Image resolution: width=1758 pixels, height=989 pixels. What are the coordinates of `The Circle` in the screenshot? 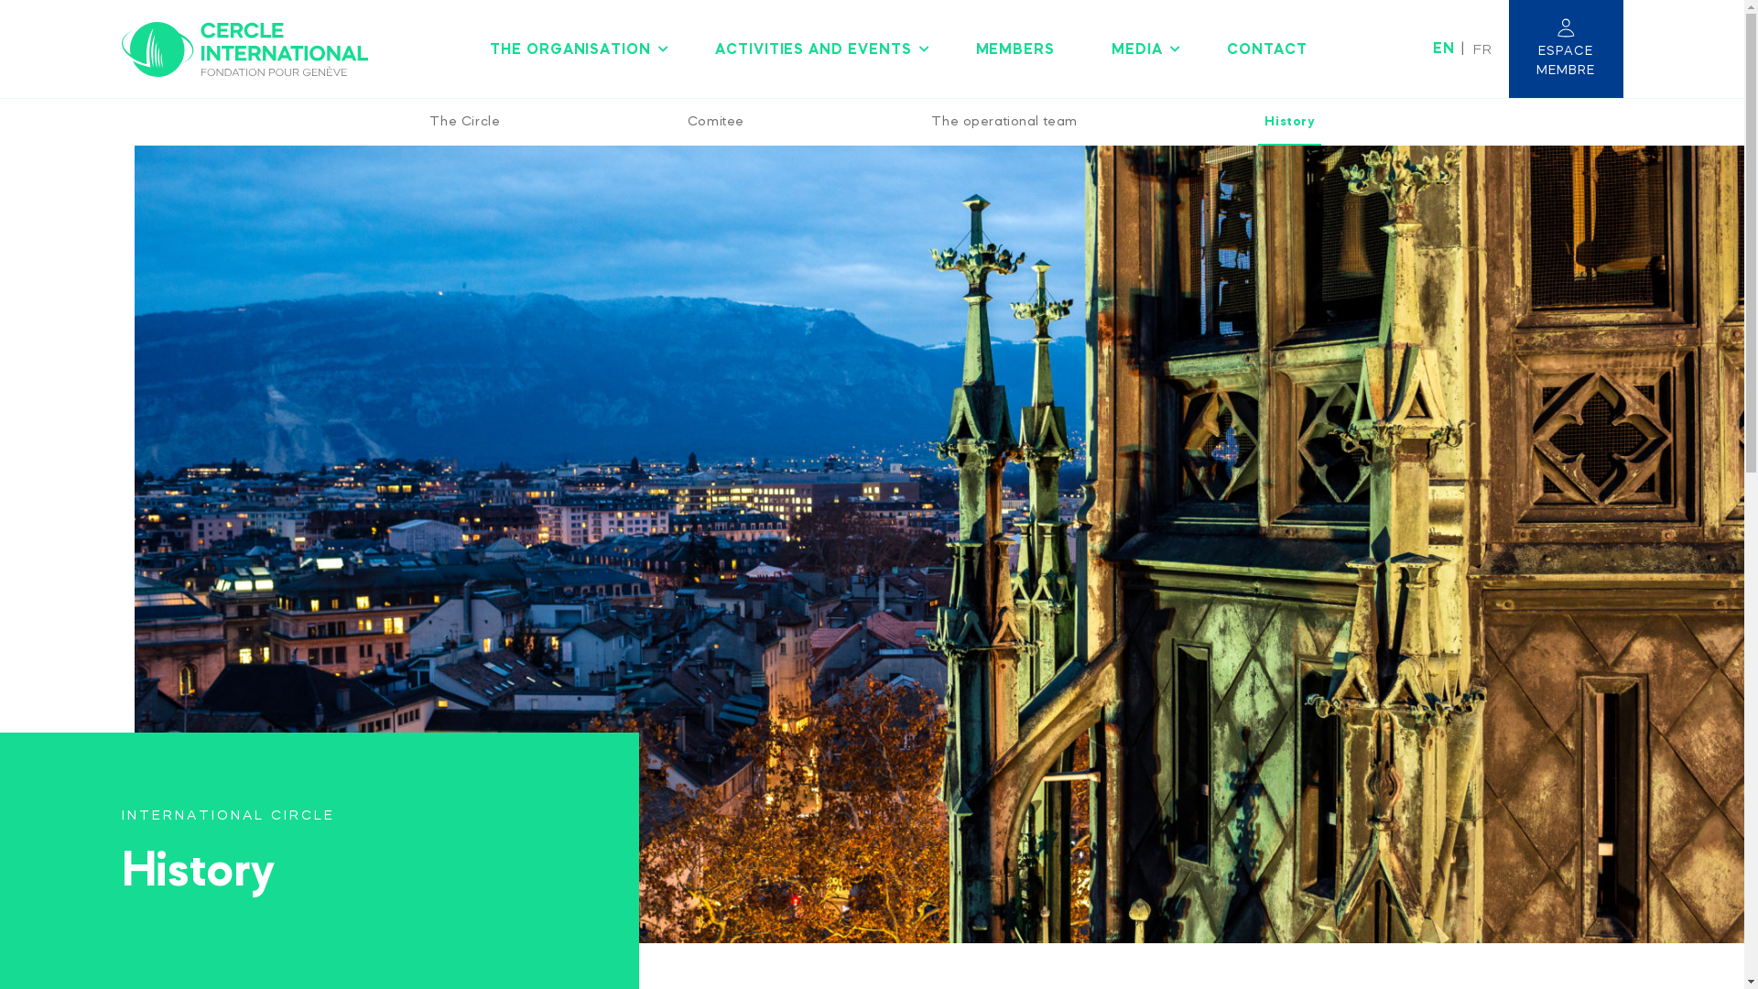 It's located at (465, 123).